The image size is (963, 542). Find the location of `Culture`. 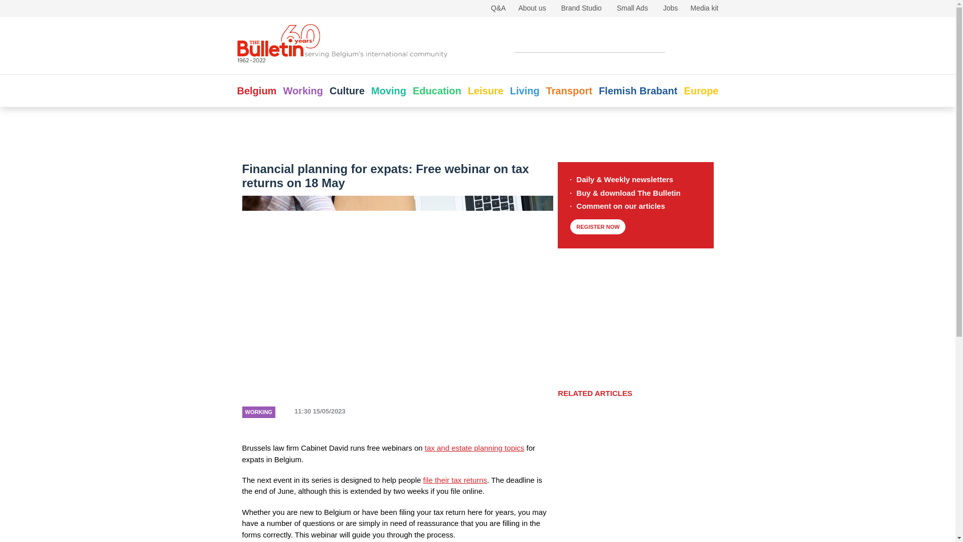

Culture is located at coordinates (347, 90).